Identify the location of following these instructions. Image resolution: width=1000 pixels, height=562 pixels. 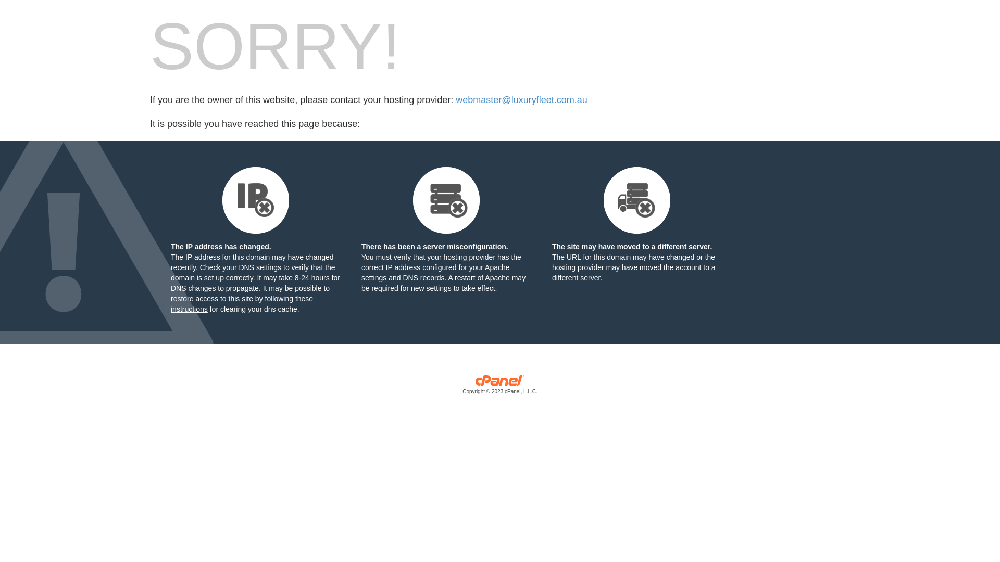
(242, 304).